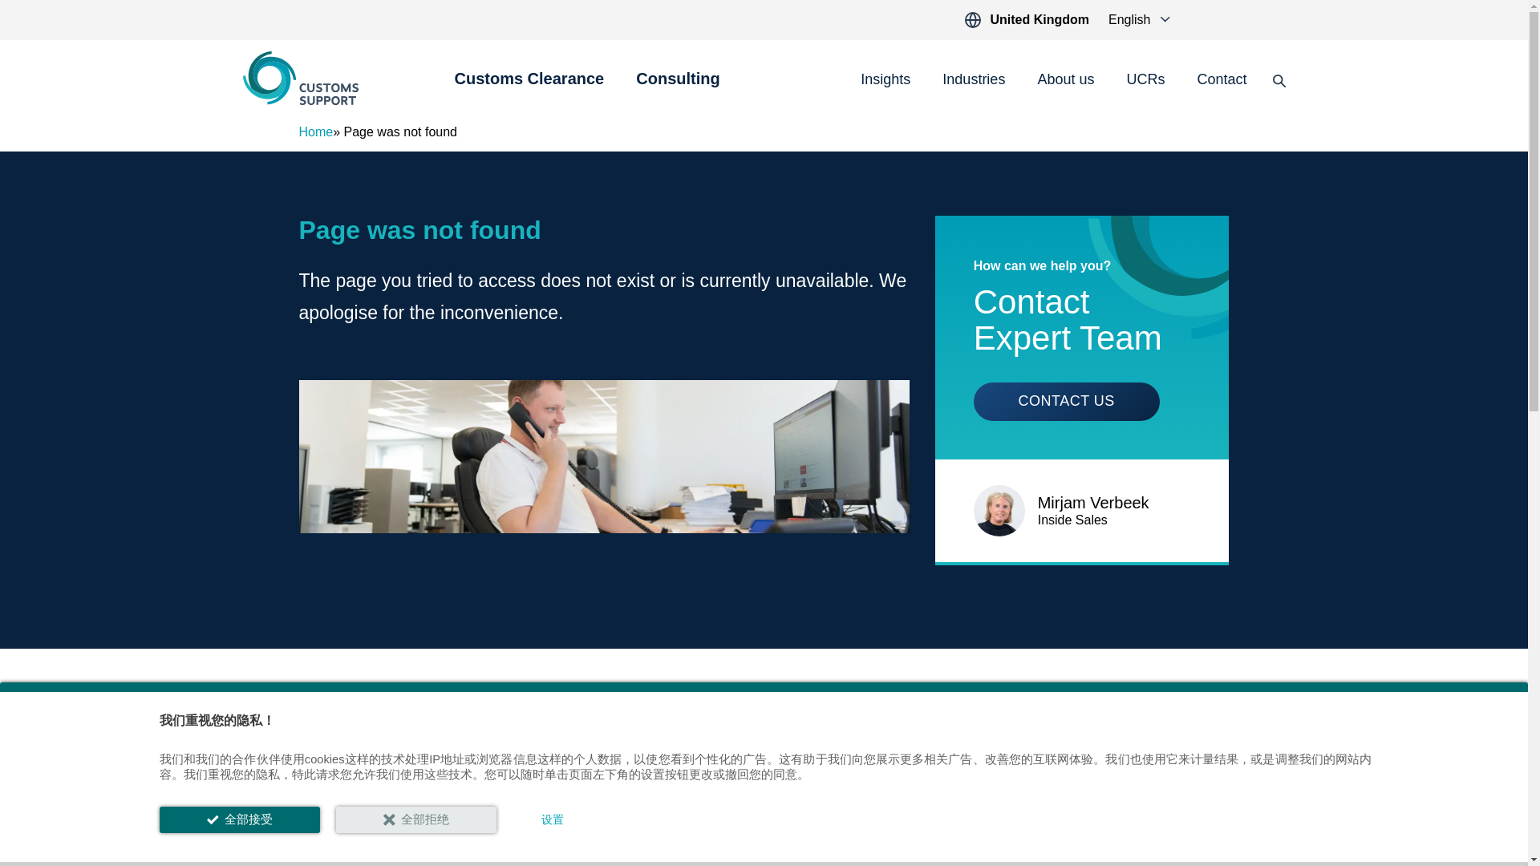 The height and width of the screenshot is (866, 1540). I want to click on Consulting services, so click(677, 88).